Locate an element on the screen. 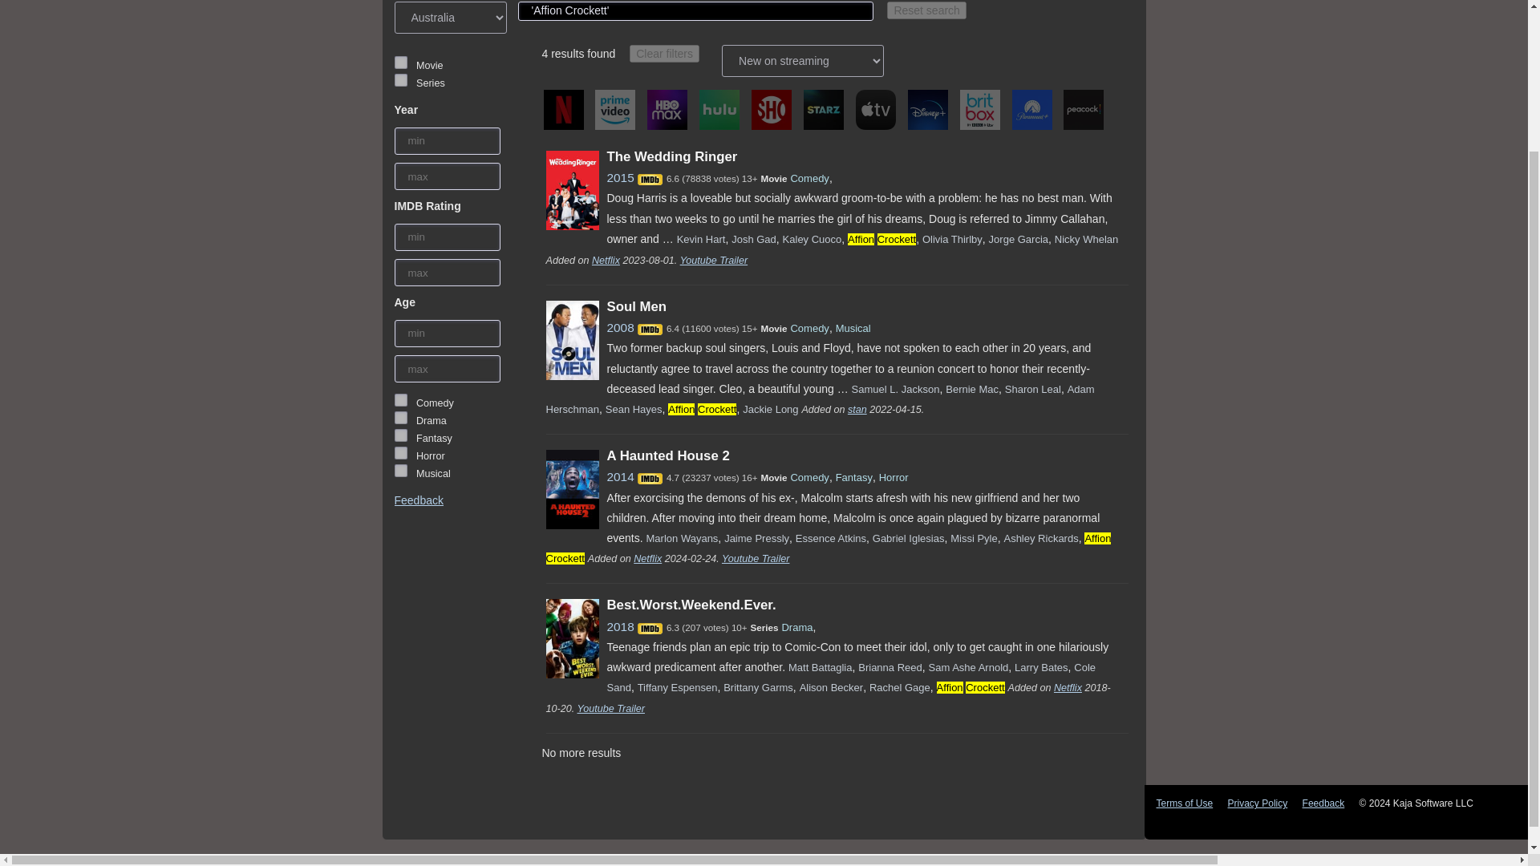  Soul Men is located at coordinates (637, 306).